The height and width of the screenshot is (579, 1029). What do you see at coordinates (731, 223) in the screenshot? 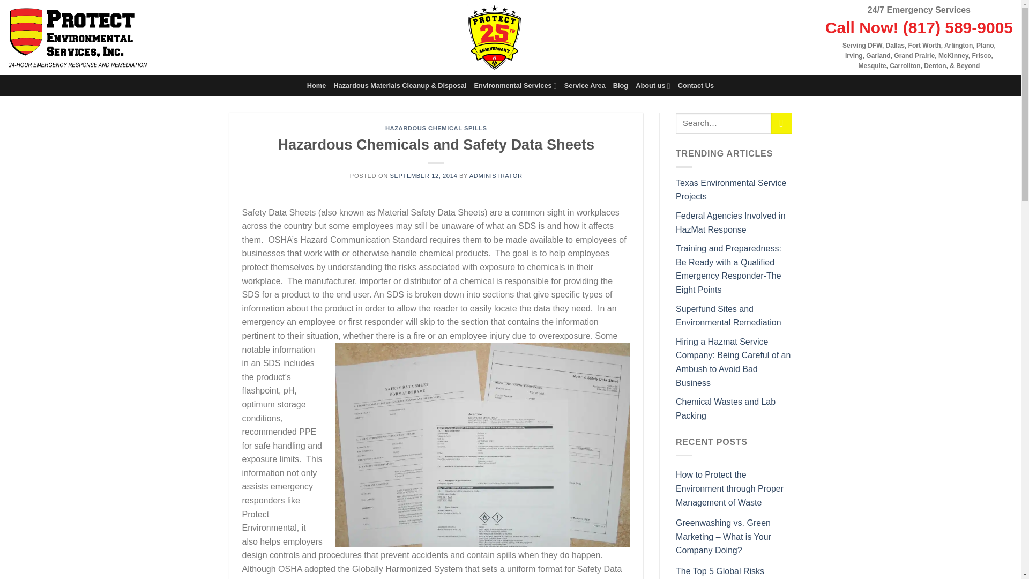
I see `Federal Agencies Involved in HazMat Response` at bounding box center [731, 223].